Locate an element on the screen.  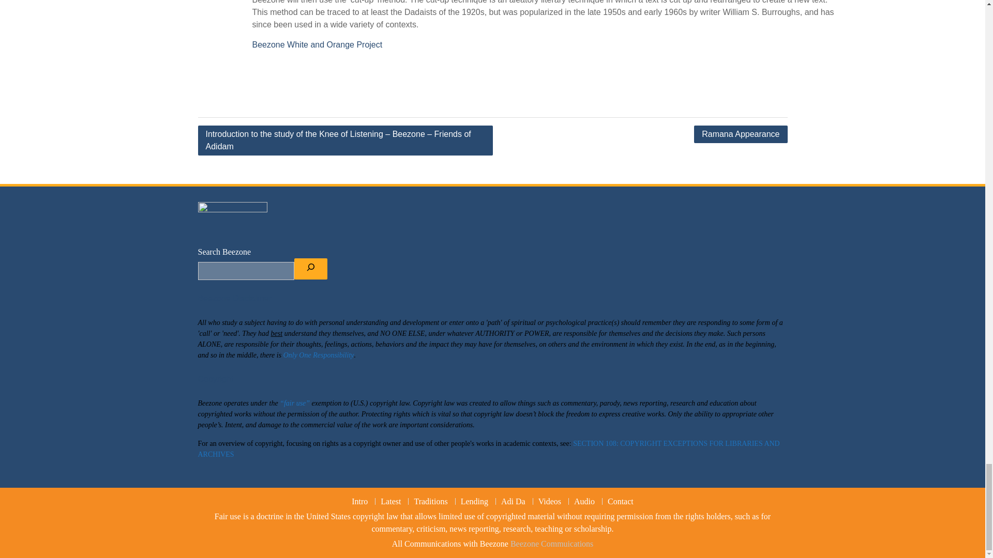
Videos is located at coordinates (549, 501).